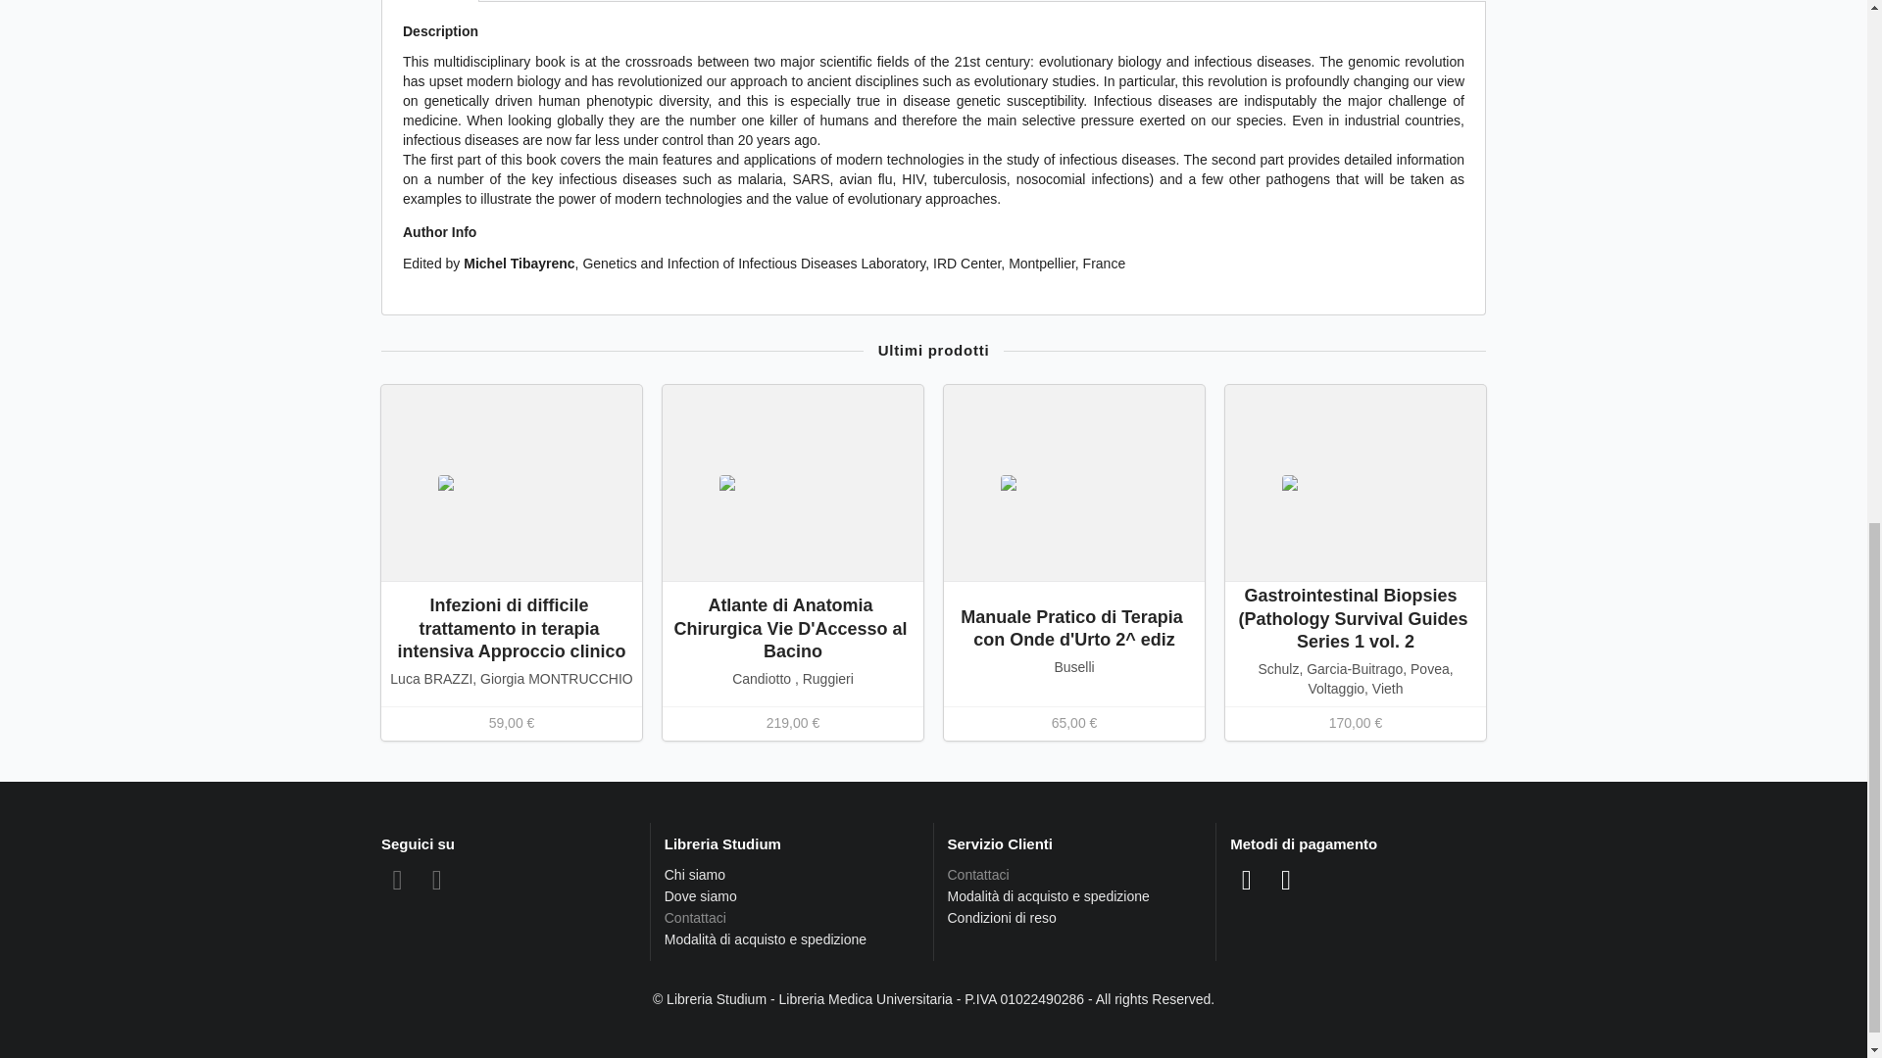  What do you see at coordinates (430, 1) in the screenshot?
I see `Dettagli` at bounding box center [430, 1].